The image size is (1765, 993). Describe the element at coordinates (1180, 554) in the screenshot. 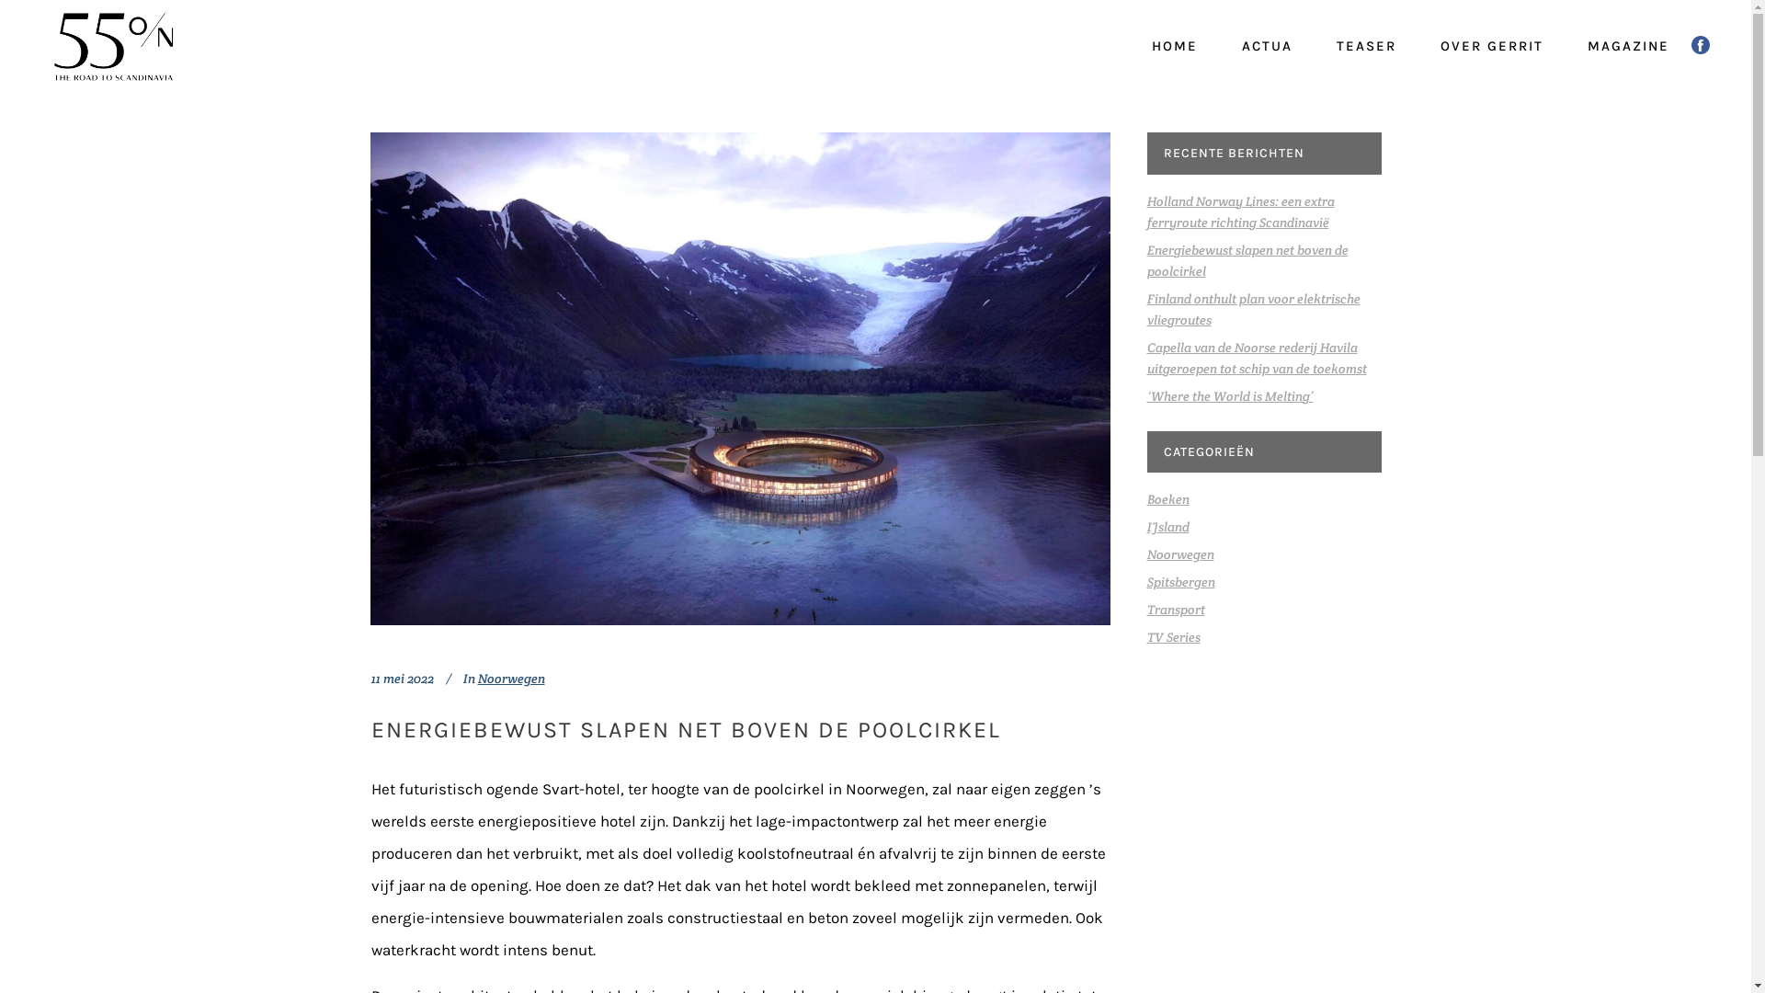

I see `Noorwegen` at that location.